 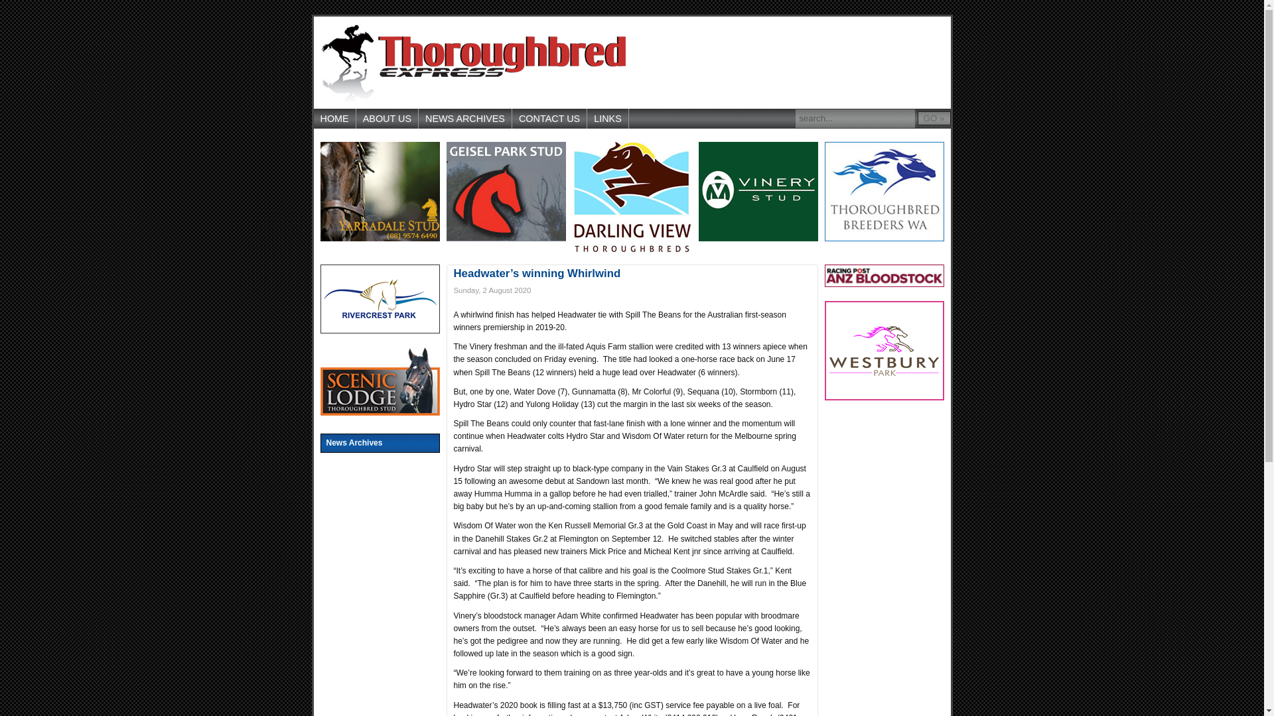 I want to click on Thoroughbred Express, so click(x=472, y=62).